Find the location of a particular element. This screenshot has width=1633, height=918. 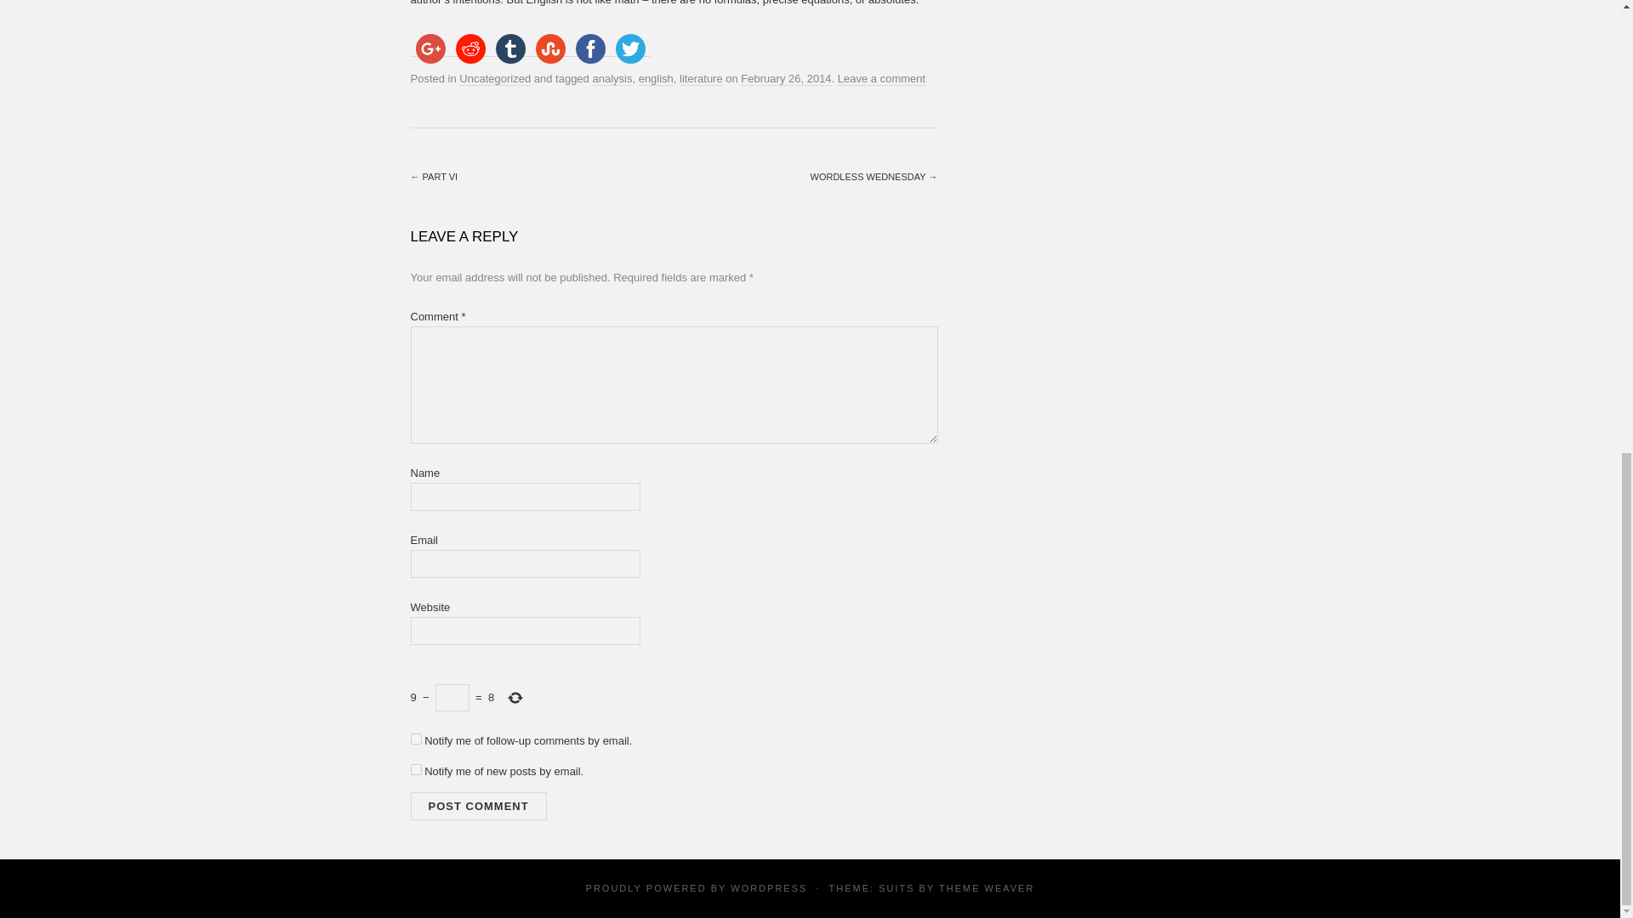

twitter is located at coordinates (630, 48).